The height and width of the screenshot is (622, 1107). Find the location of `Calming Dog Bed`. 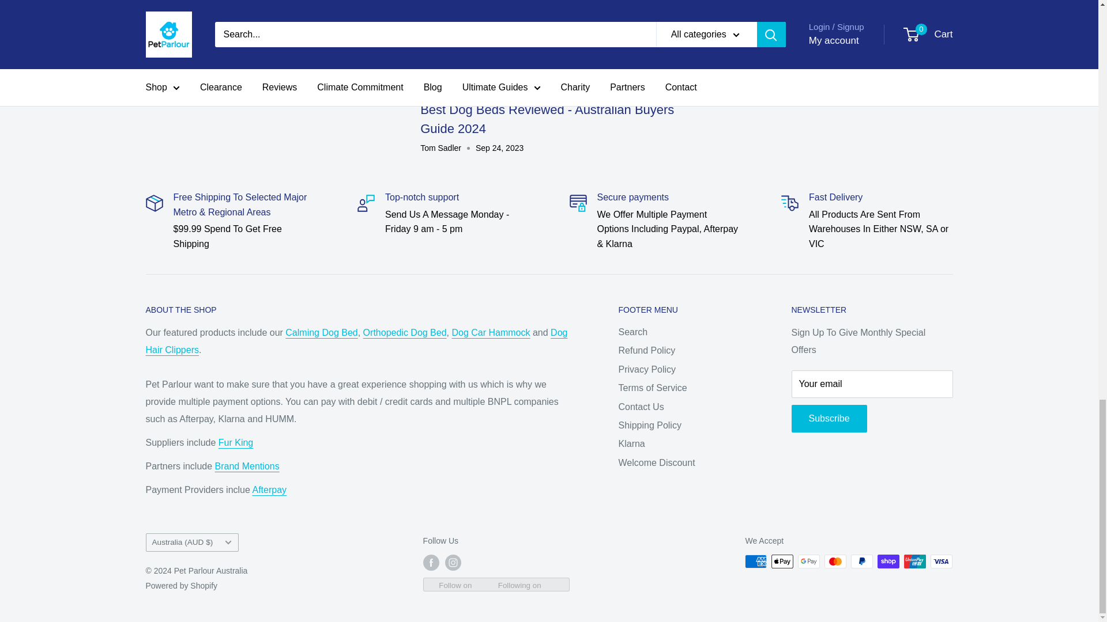

Calming Dog Bed is located at coordinates (322, 333).